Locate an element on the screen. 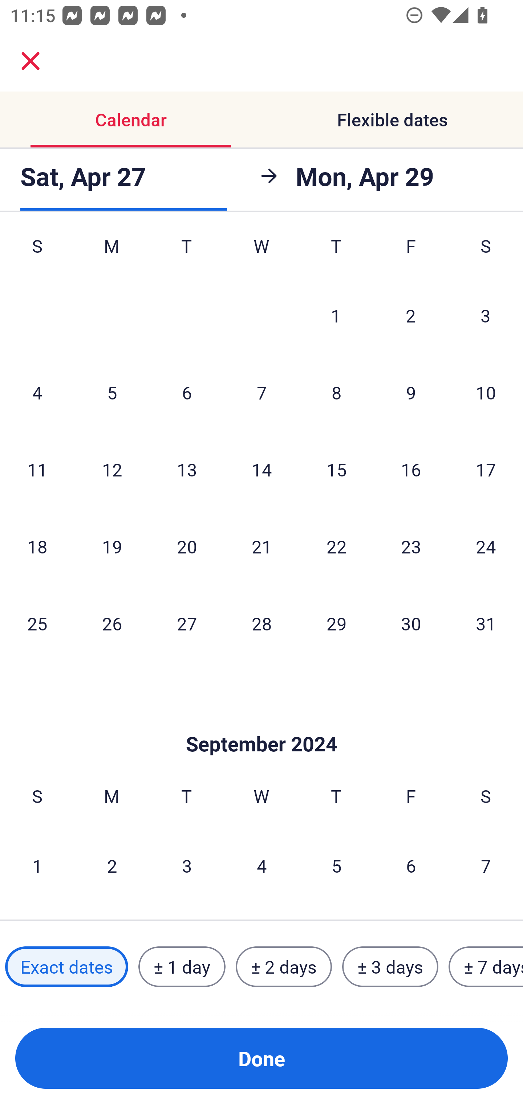 The width and height of the screenshot is (523, 1104). 18 Sunday, August 18, 2024 is located at coordinates (37, 546).